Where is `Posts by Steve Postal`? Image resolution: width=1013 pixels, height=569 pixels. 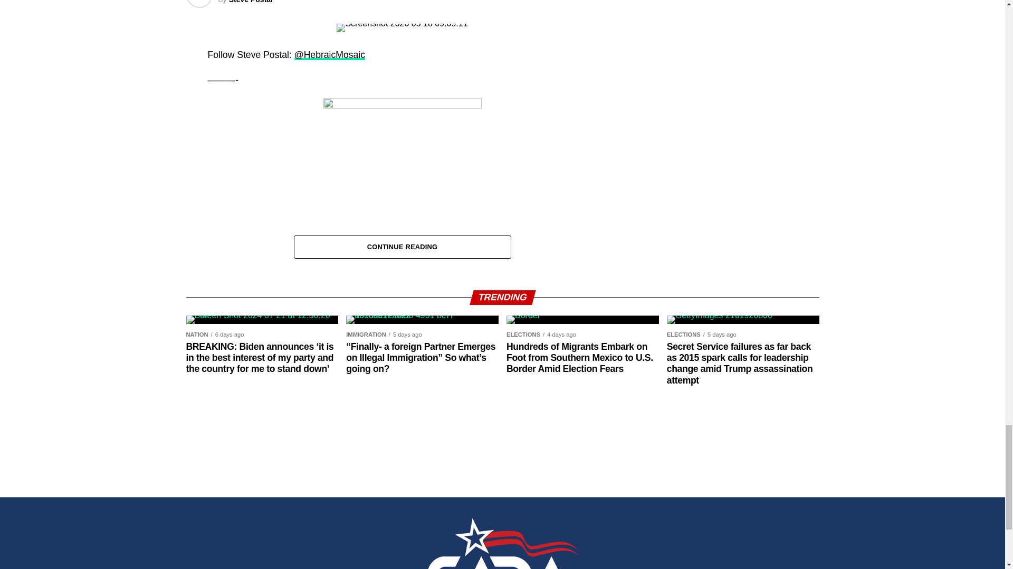 Posts by Steve Postal is located at coordinates (250, 2).